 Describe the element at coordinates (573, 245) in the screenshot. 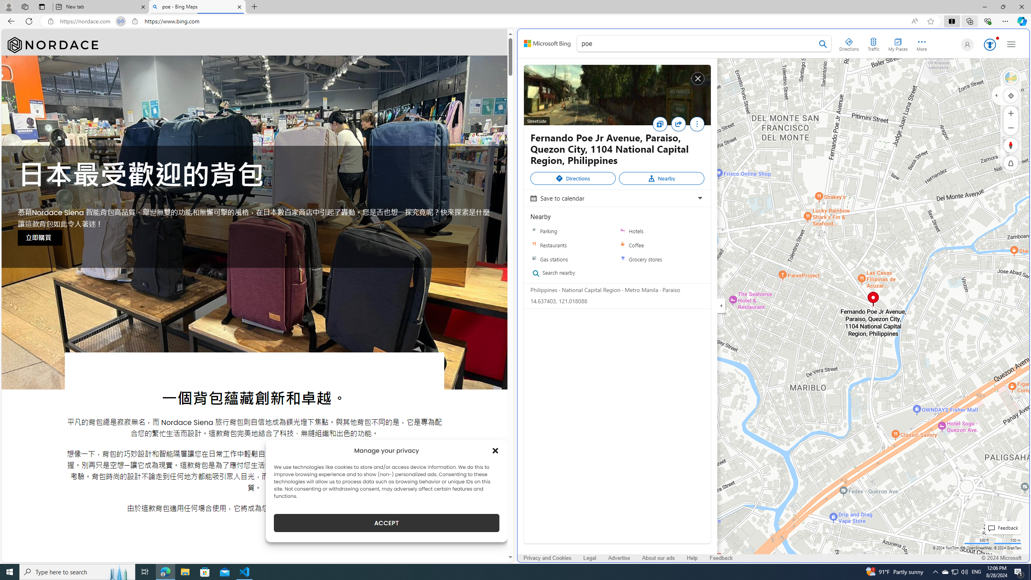

I see `Restaurants` at that location.